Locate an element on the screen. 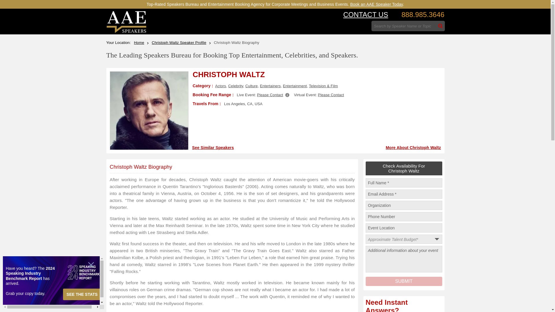 This screenshot has width=555, height=312. Please Contact is located at coordinates (270, 95).